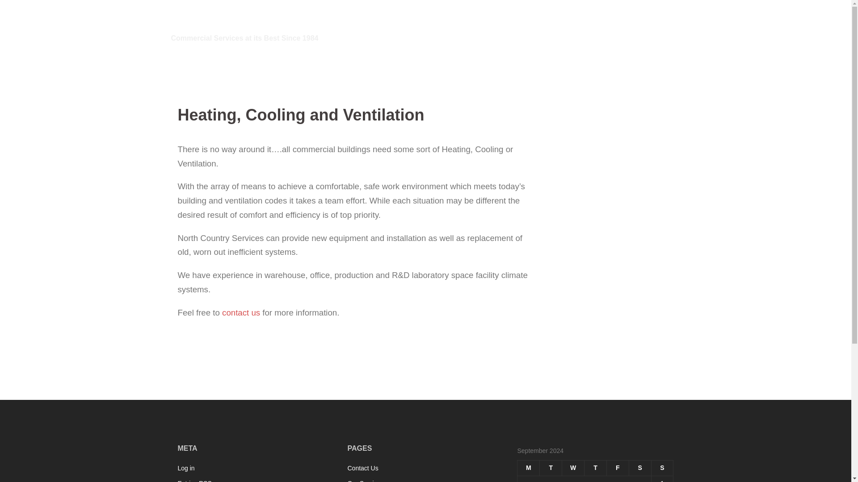 Image resolution: width=858 pixels, height=482 pixels. I want to click on contact us, so click(241, 312).